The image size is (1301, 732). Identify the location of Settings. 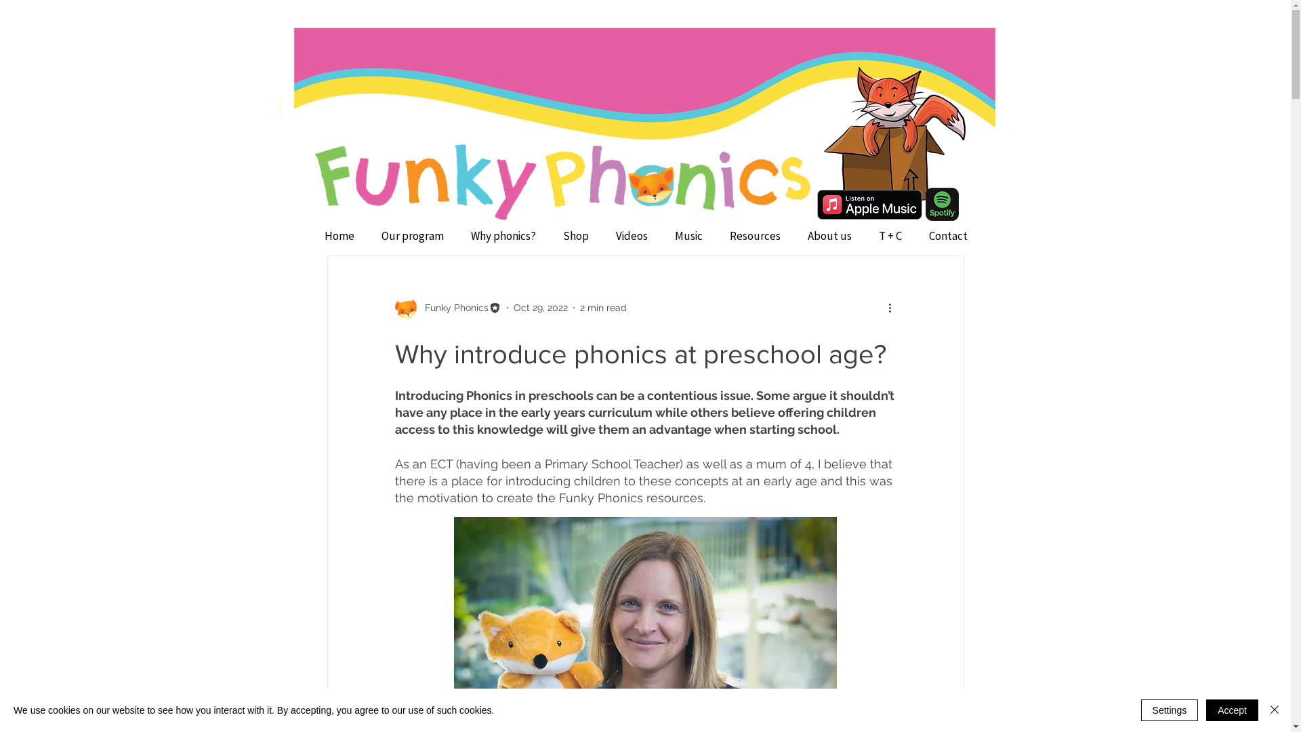
(1170, 710).